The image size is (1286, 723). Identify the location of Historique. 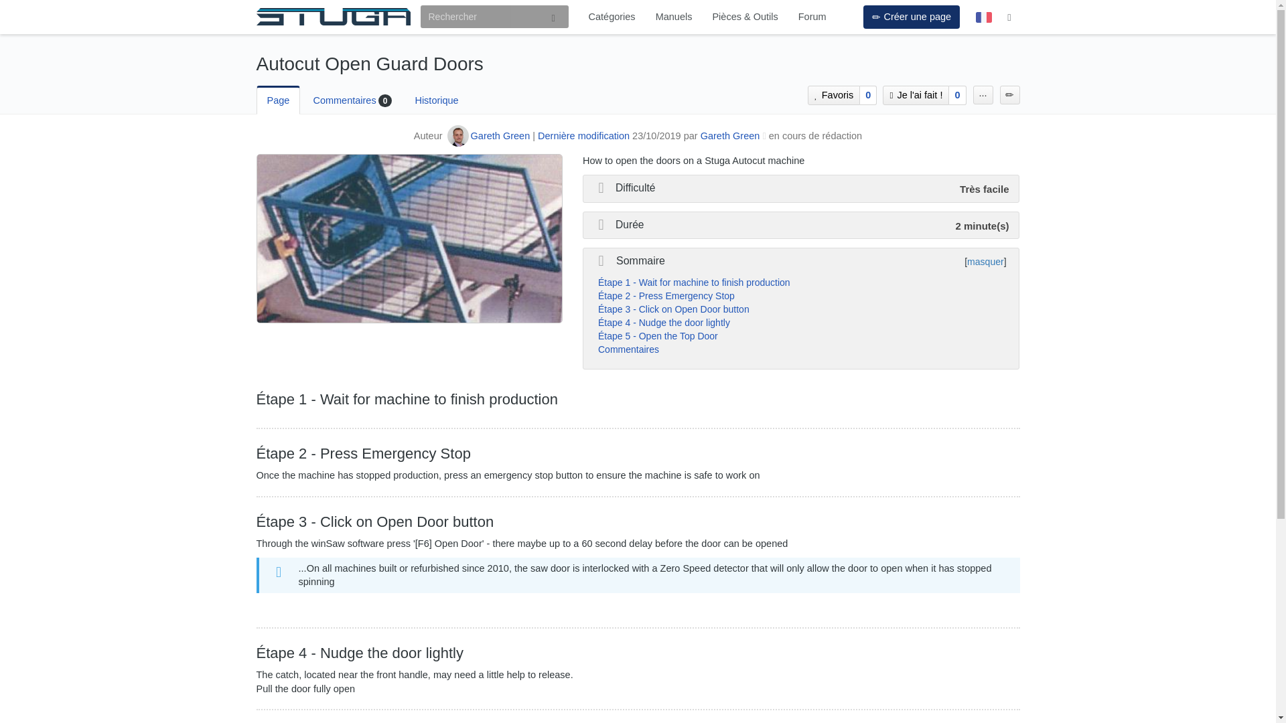
(435, 100).